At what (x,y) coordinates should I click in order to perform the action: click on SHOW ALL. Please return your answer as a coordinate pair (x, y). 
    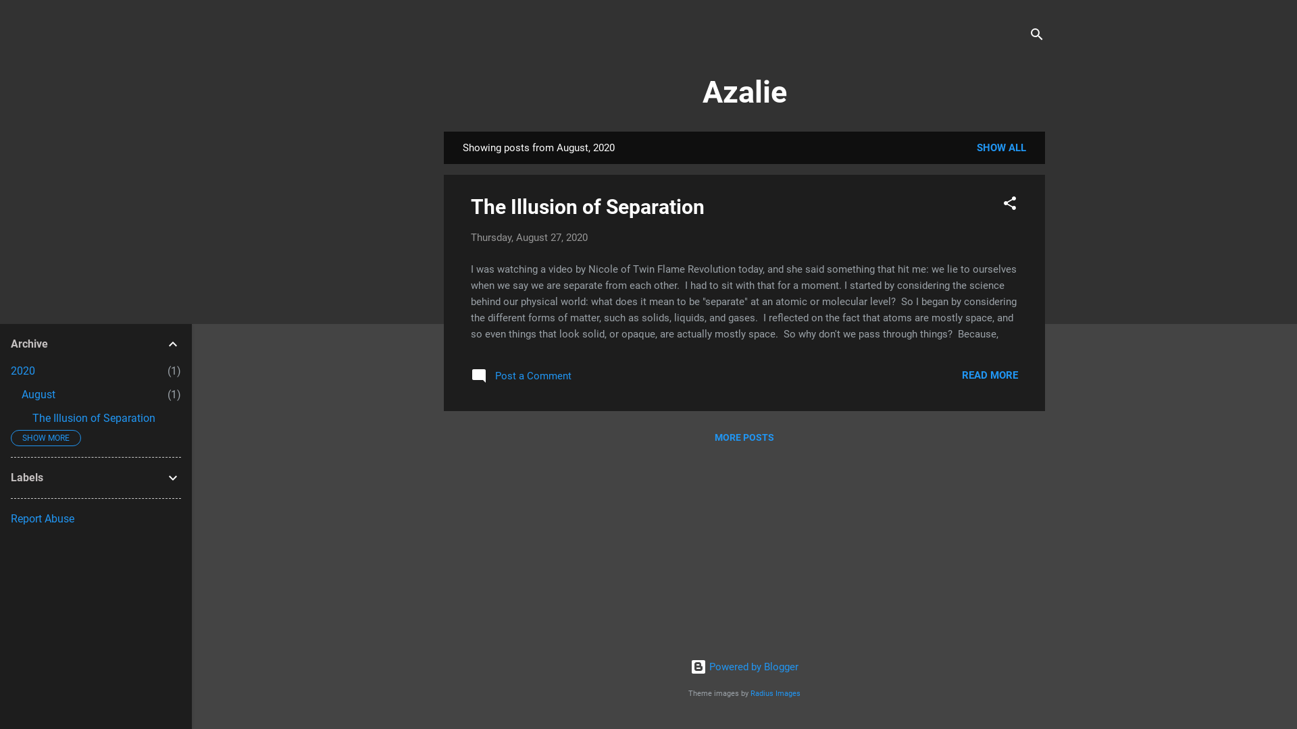
    Looking at the image, I should click on (1001, 148).